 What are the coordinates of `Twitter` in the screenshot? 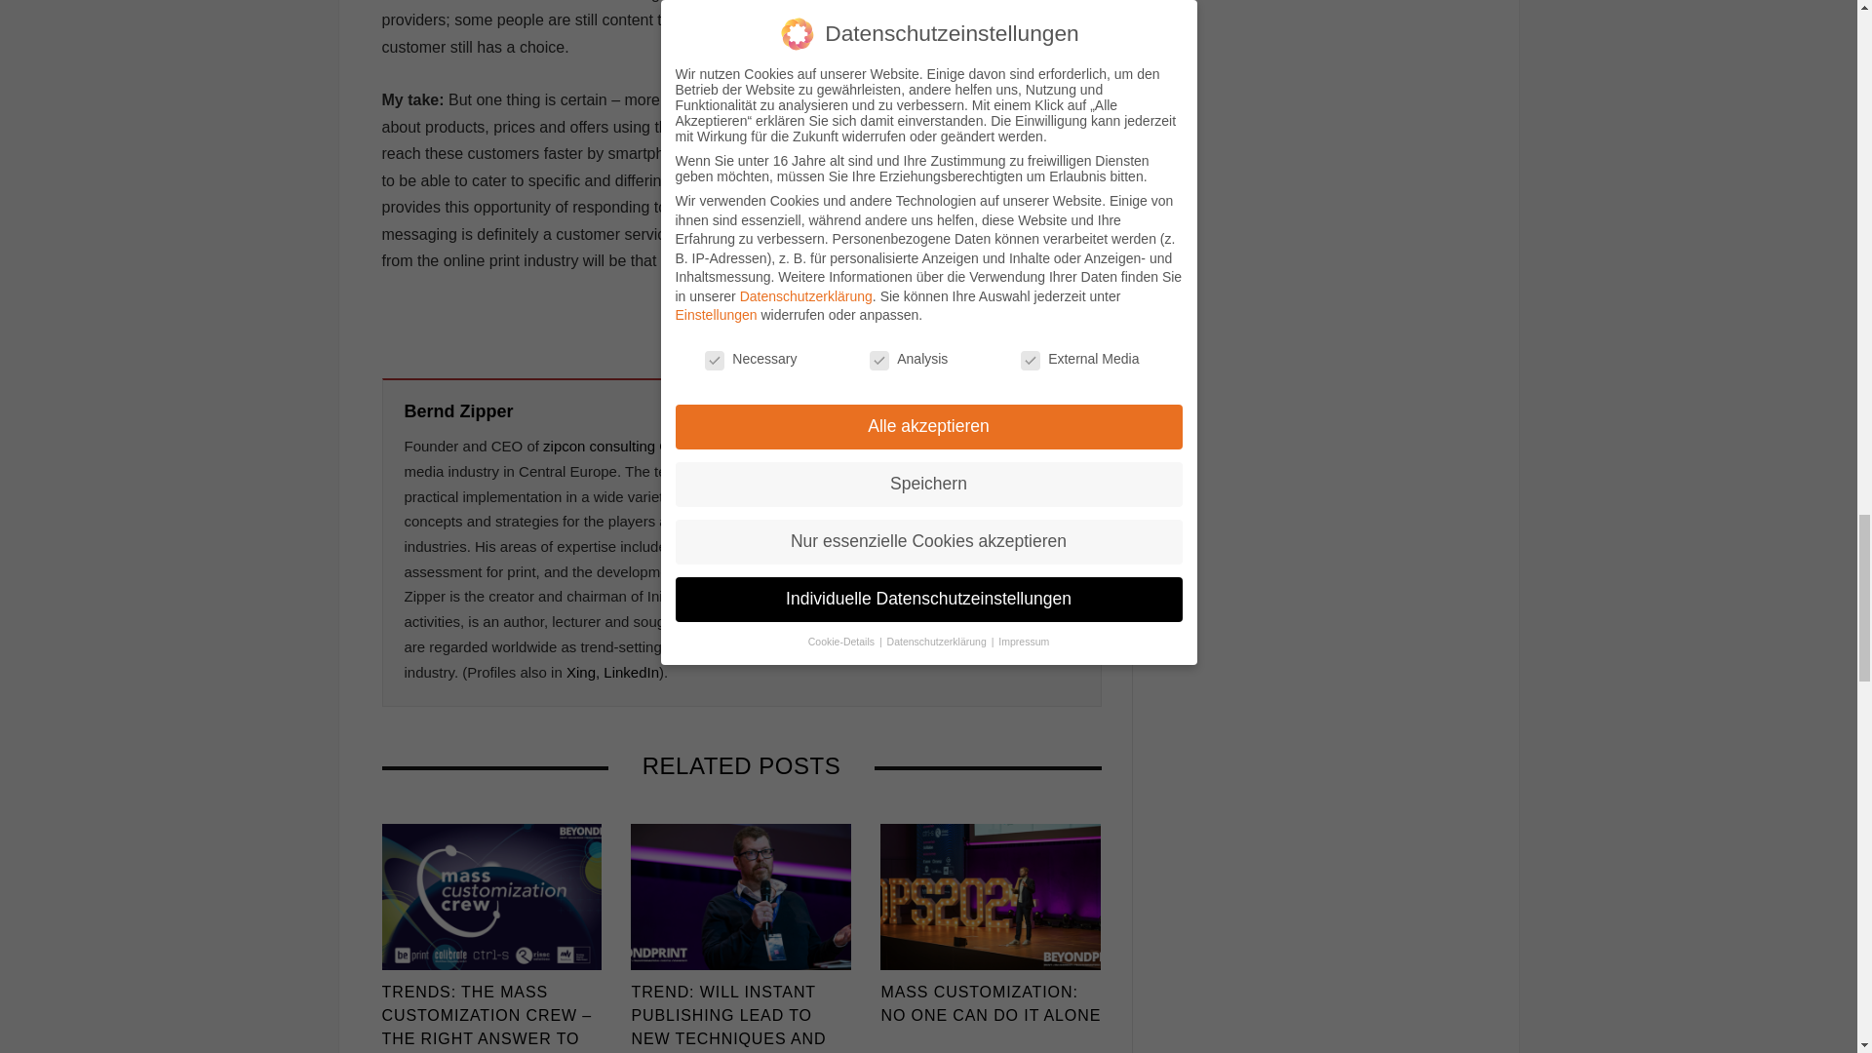 It's located at (1012, 320).